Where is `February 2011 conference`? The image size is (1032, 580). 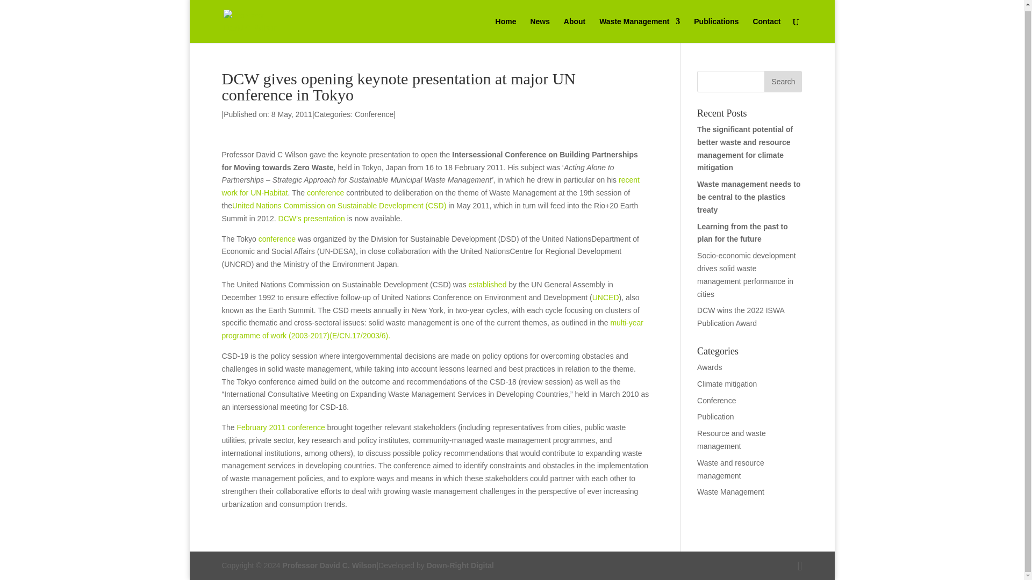 February 2011 conference is located at coordinates (281, 427).